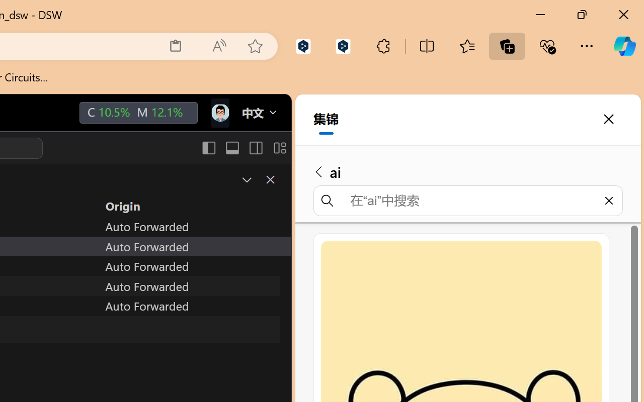  I want to click on Close Panel, so click(270, 179).